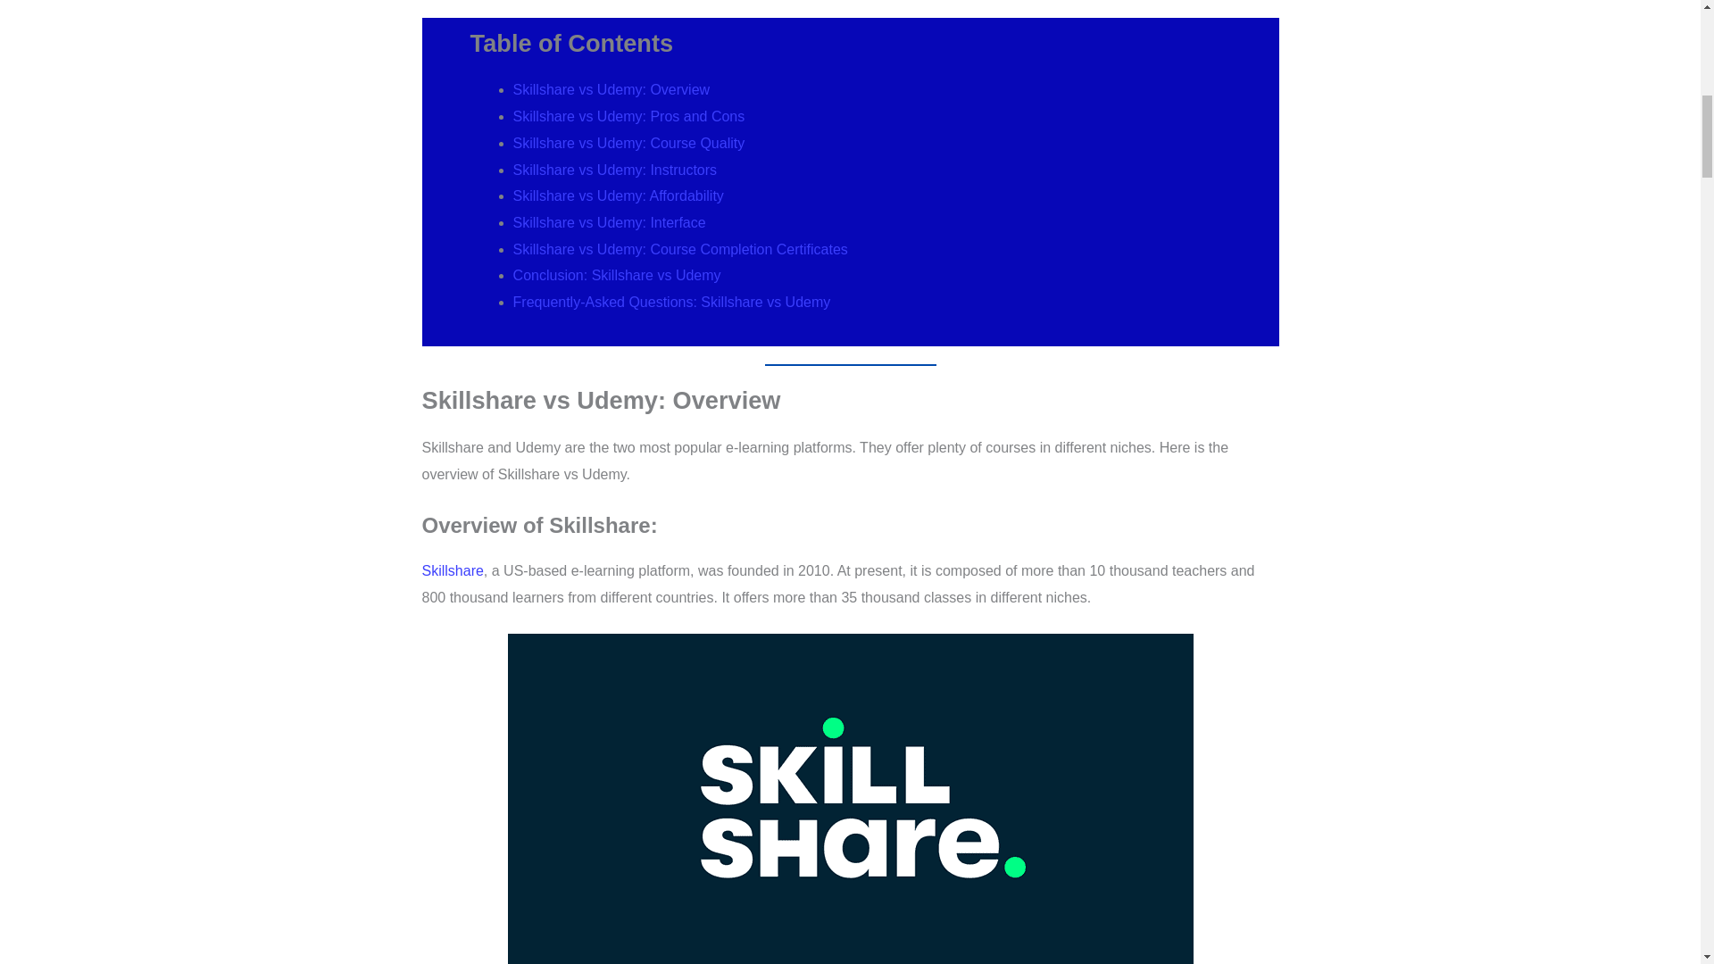  I want to click on Skillshare vs Udemy: Affordability, so click(618, 195).